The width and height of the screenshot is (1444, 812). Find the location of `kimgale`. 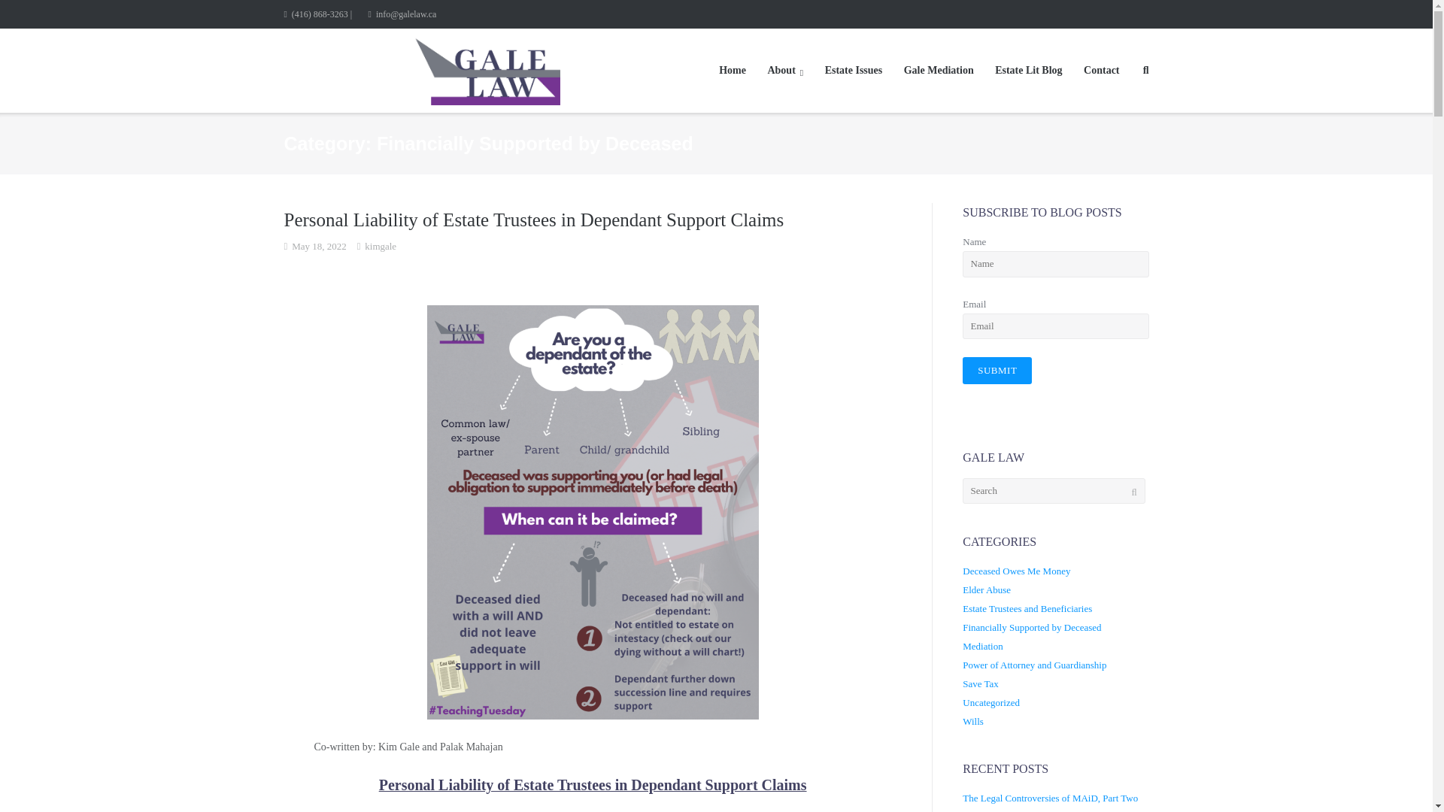

kimgale is located at coordinates (381, 247).